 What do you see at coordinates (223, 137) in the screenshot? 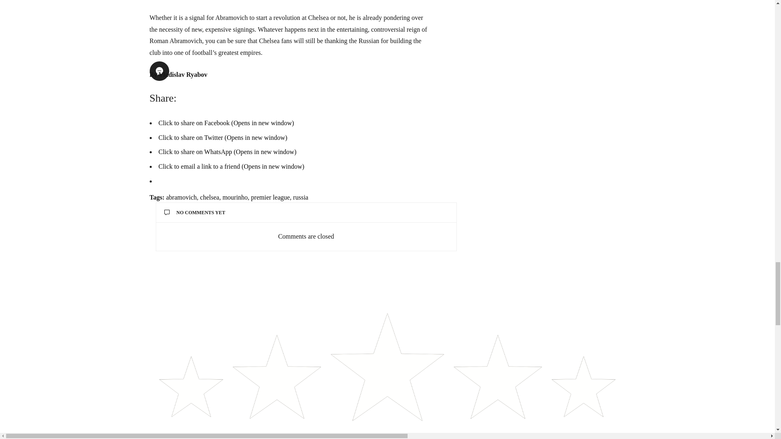
I see `Click to share on Twitter` at bounding box center [223, 137].